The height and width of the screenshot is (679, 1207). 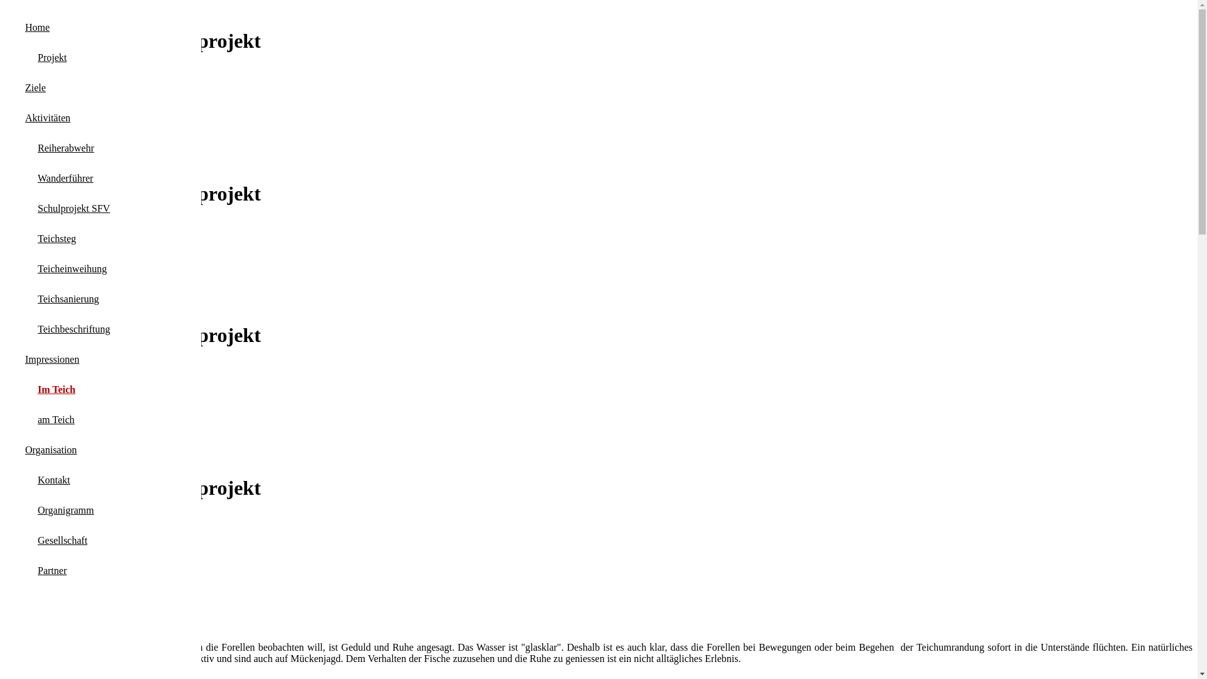 What do you see at coordinates (30, 367) in the screenshot?
I see `Home` at bounding box center [30, 367].